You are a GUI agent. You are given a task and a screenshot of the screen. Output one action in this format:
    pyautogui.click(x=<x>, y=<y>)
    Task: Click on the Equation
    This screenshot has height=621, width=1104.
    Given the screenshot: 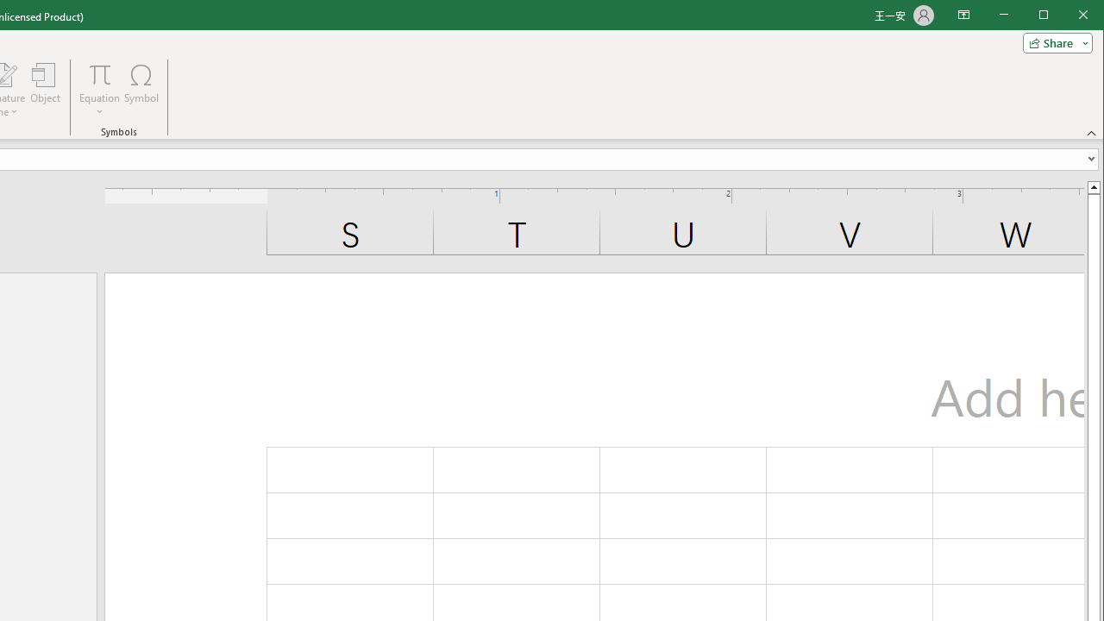 What is the action you would take?
    pyautogui.click(x=100, y=90)
    